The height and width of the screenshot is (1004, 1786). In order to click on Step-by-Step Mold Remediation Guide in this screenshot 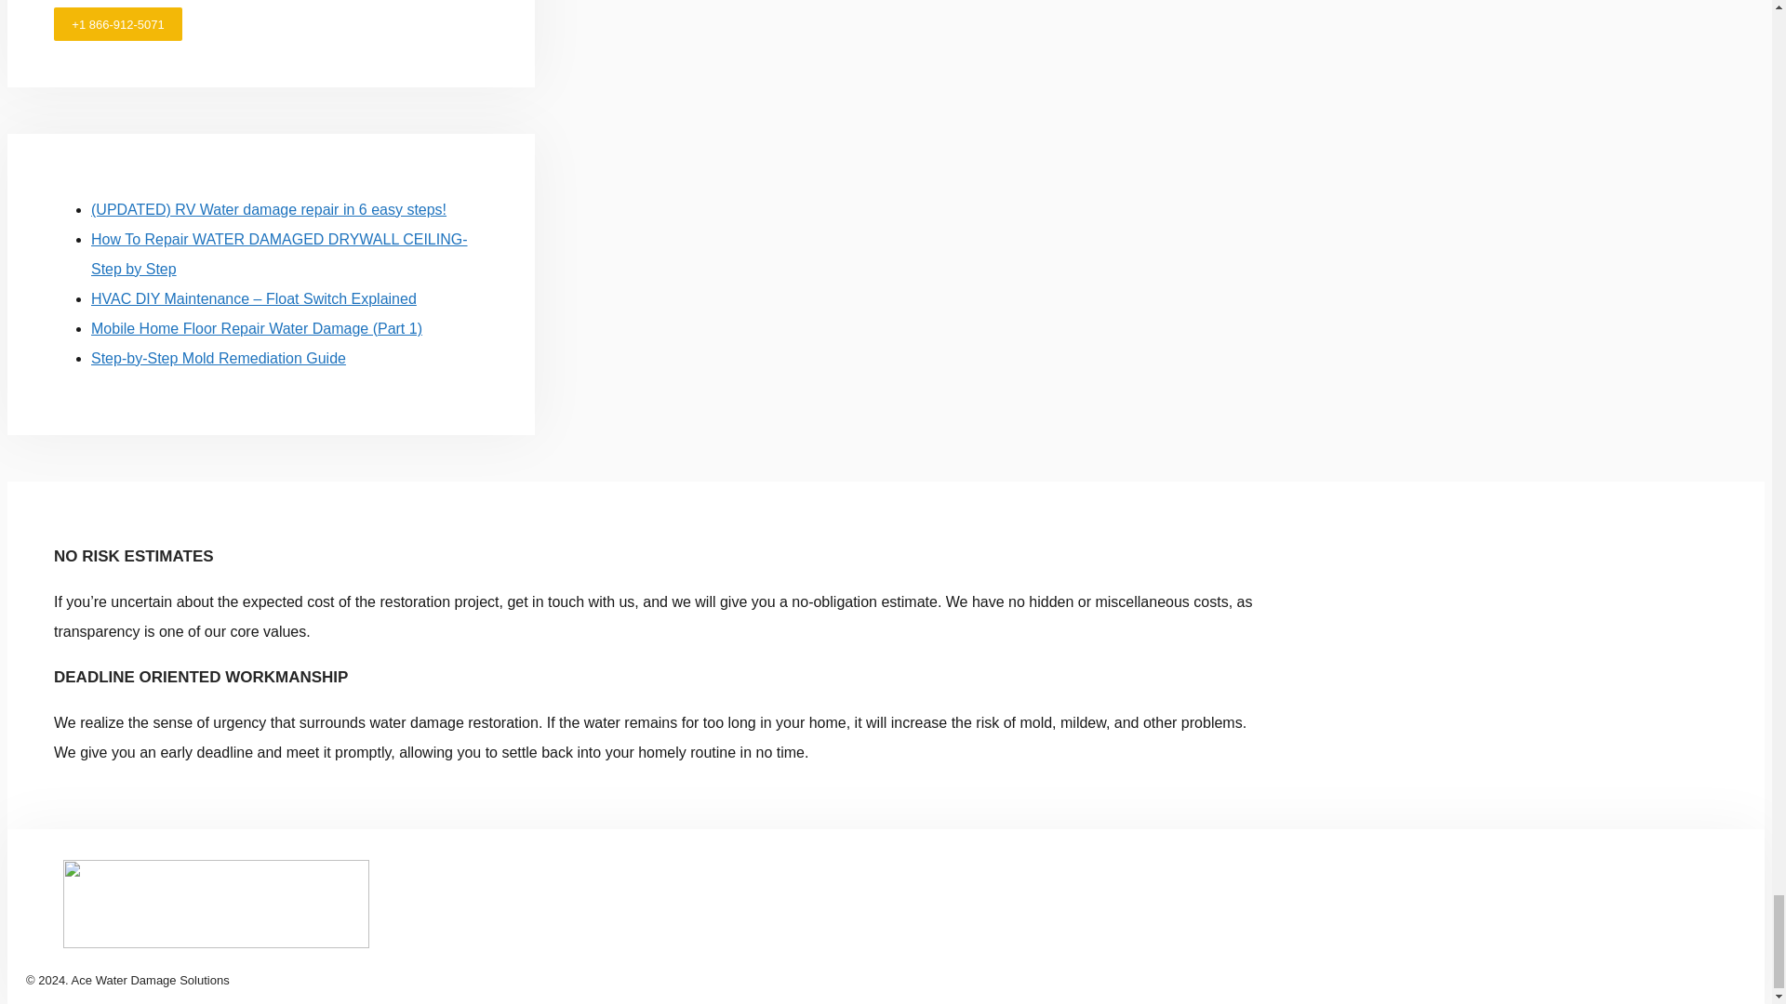, I will do `click(218, 358)`.